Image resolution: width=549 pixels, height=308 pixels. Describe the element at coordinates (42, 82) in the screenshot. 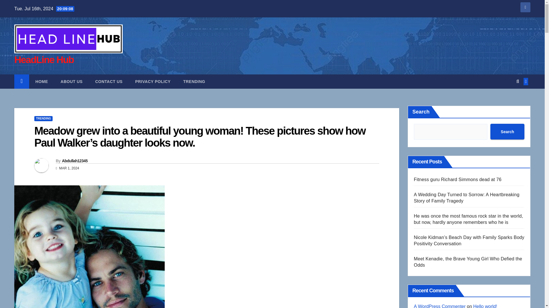

I see `Home` at that location.